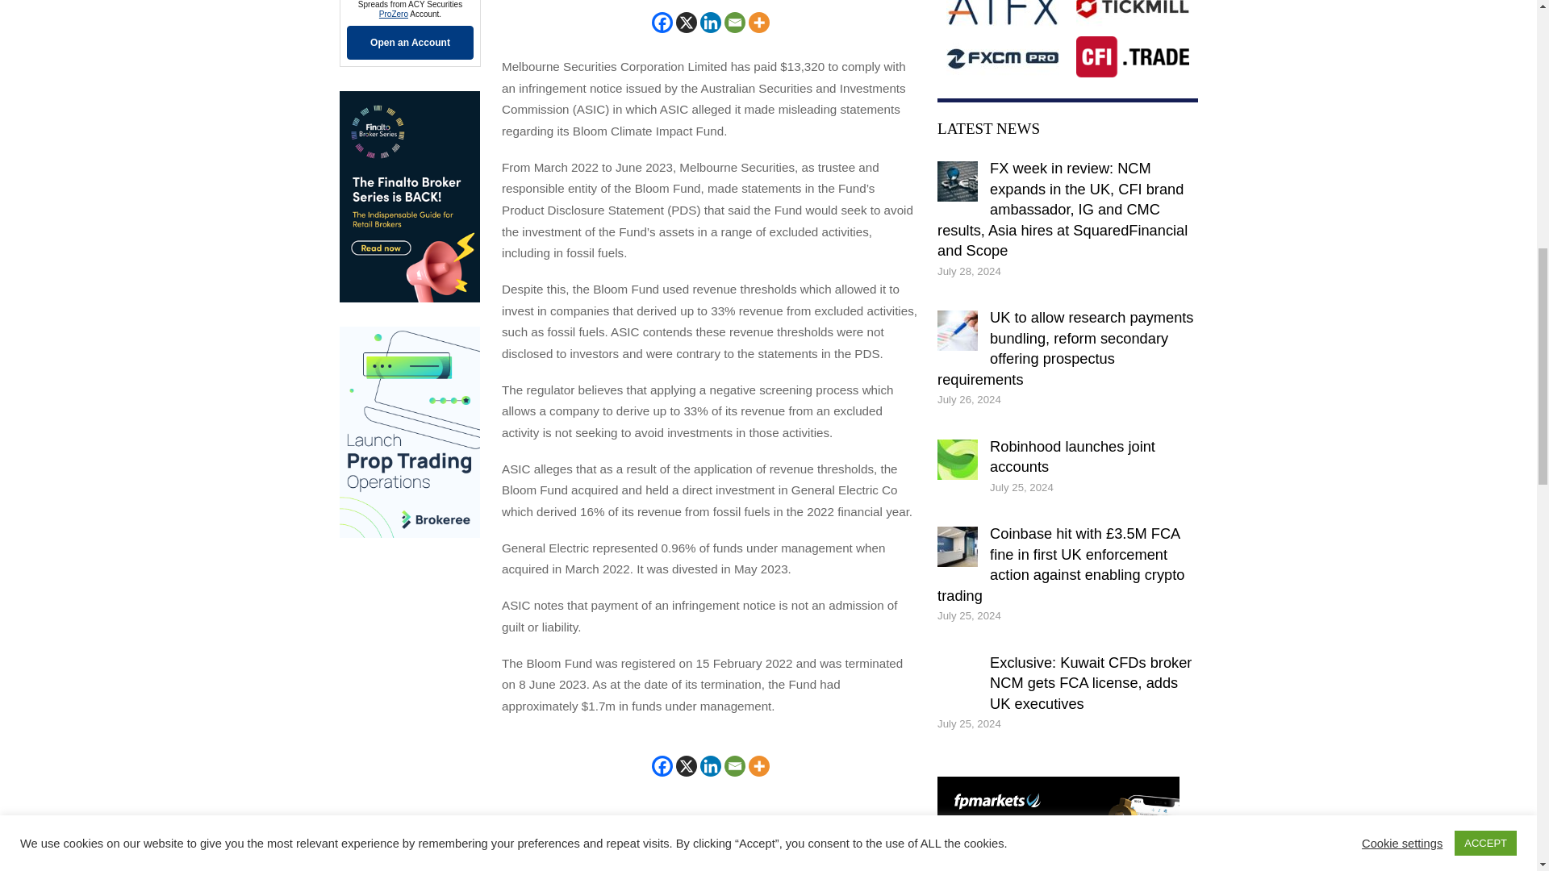 The height and width of the screenshot is (871, 1549). Describe the element at coordinates (734, 23) in the screenshot. I see `Email` at that location.